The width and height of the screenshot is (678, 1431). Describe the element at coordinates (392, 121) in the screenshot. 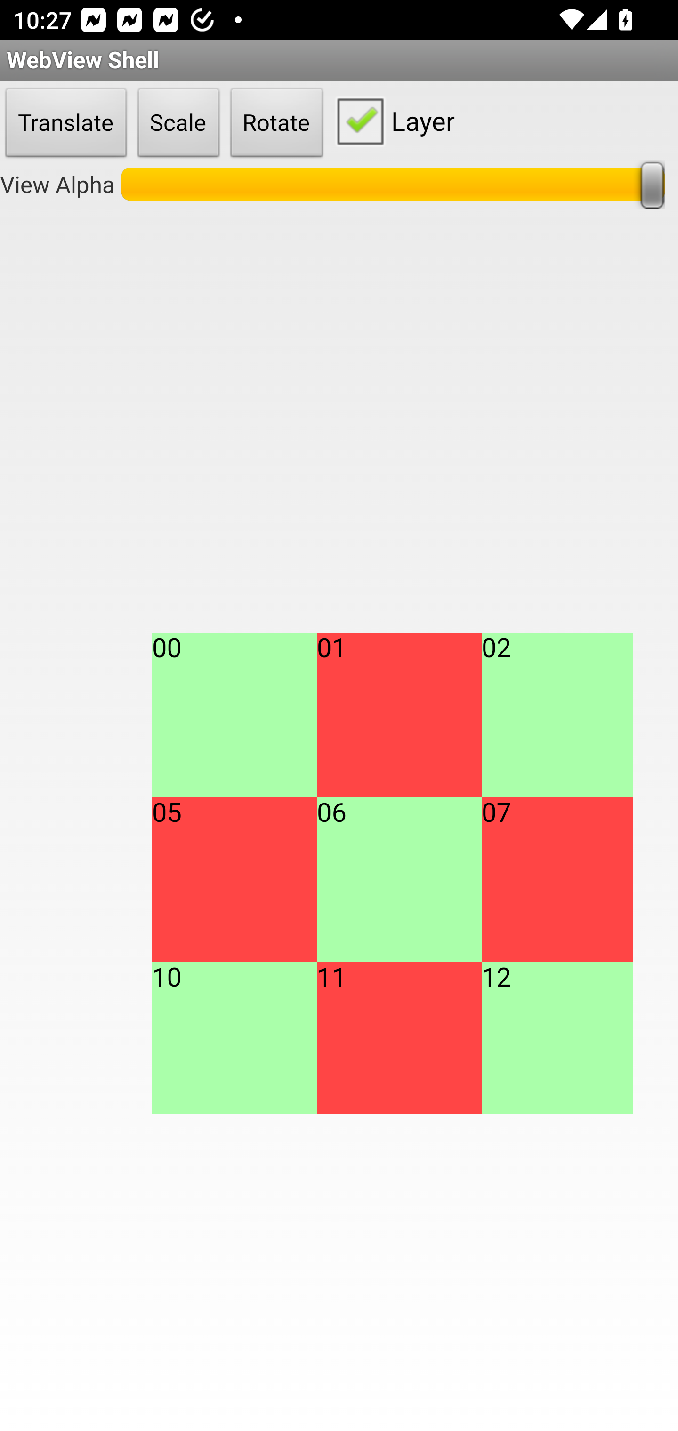

I see `Layer` at that location.